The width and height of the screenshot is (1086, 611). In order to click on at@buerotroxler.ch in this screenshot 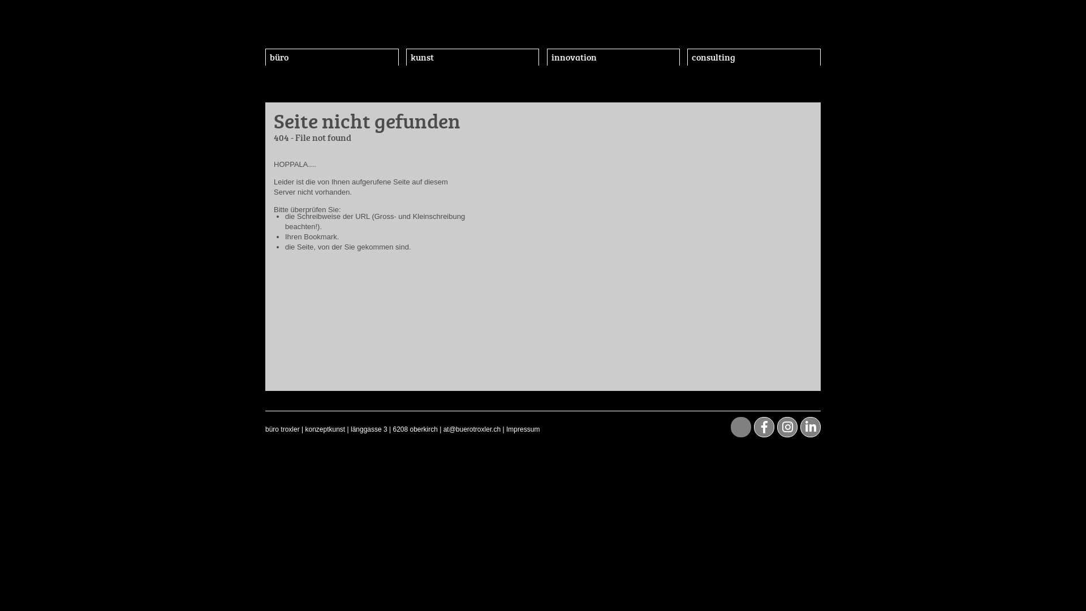, I will do `click(472, 429)`.